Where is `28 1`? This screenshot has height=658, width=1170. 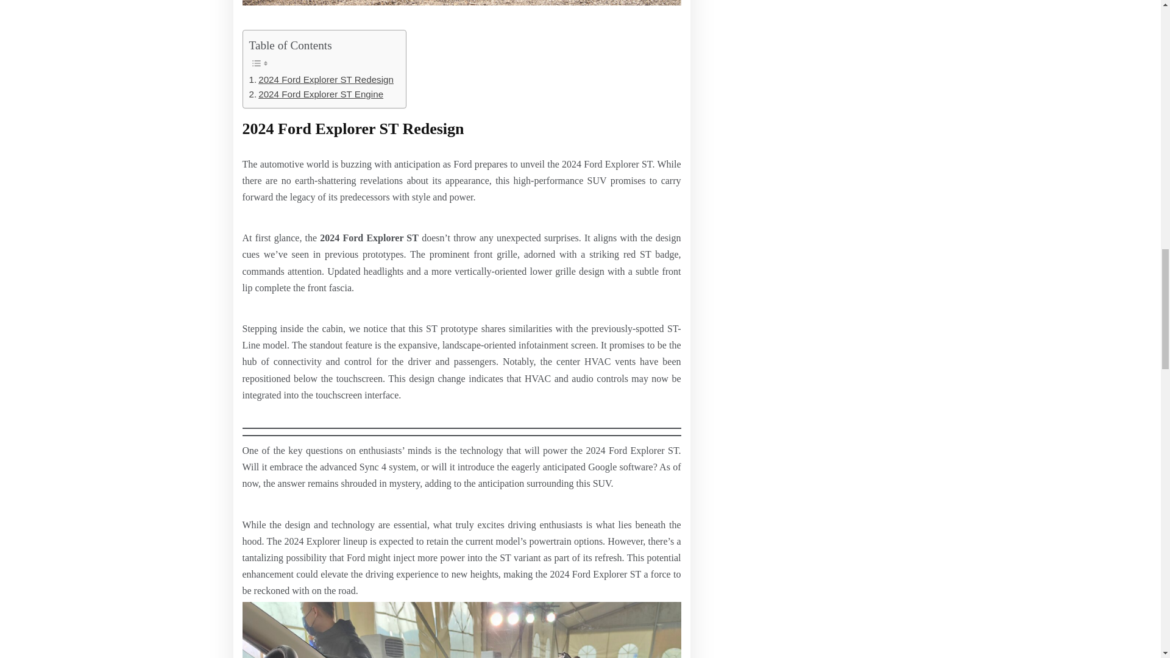 28 1 is located at coordinates (316, 94).